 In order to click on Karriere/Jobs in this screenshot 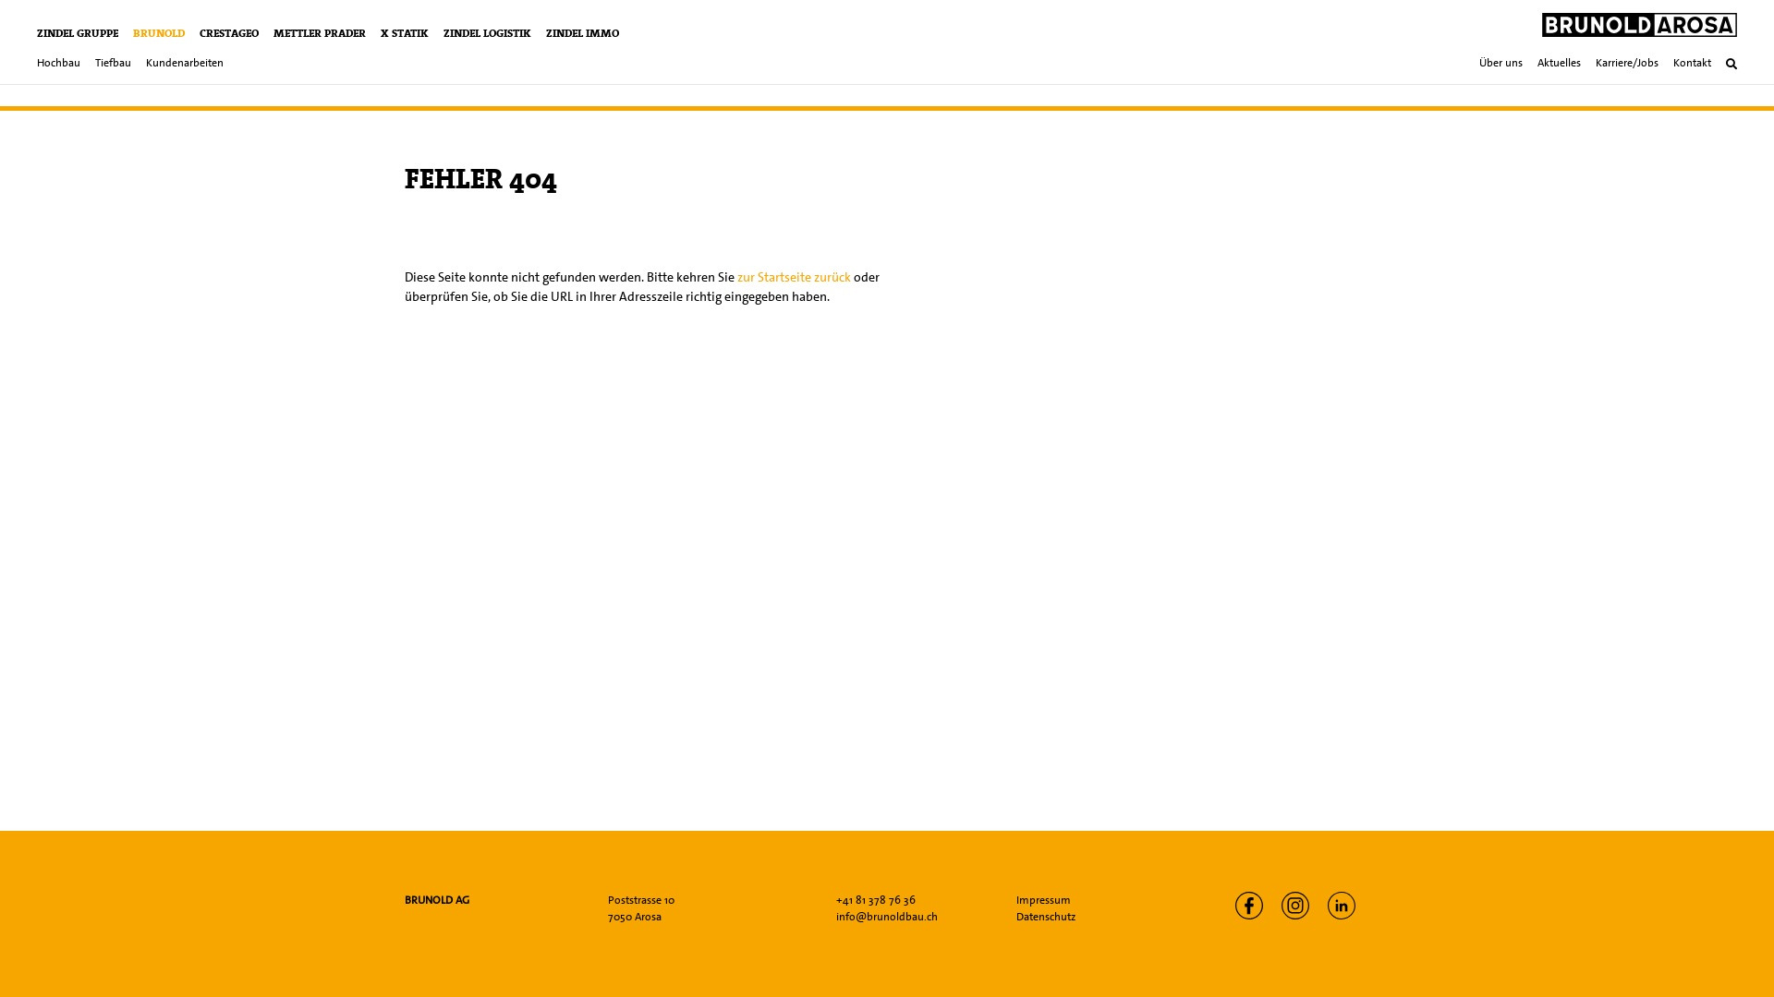, I will do `click(1627, 65)`.